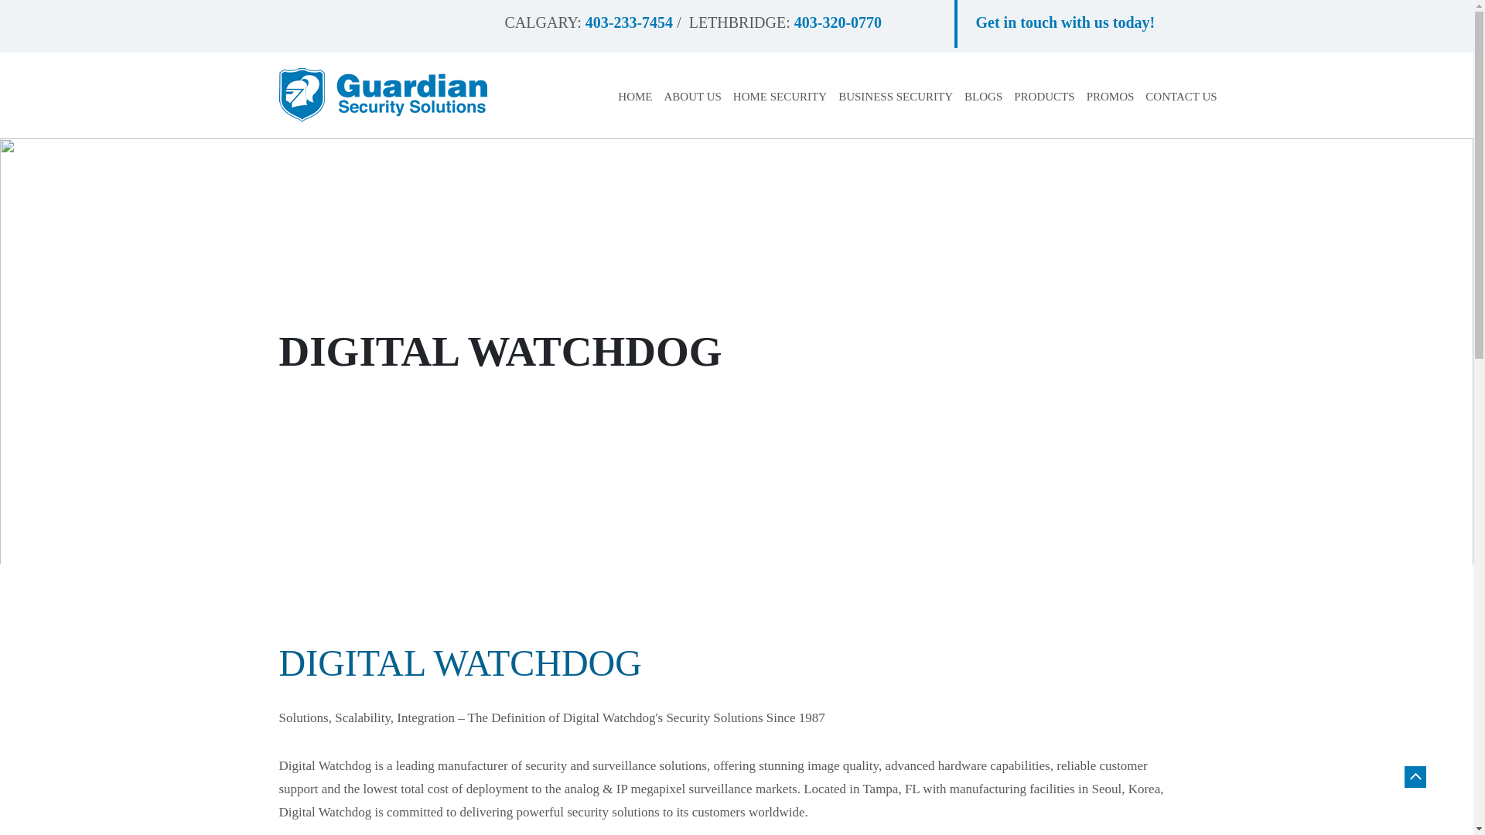 Image resolution: width=1485 pixels, height=835 pixels. What do you see at coordinates (838, 25) in the screenshot?
I see `403-320-0770` at bounding box center [838, 25].